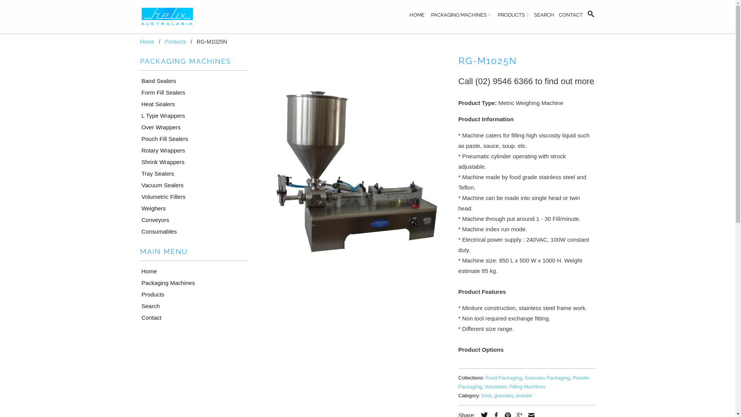 The width and height of the screenshot is (741, 417). What do you see at coordinates (175, 42) in the screenshot?
I see `Products` at bounding box center [175, 42].